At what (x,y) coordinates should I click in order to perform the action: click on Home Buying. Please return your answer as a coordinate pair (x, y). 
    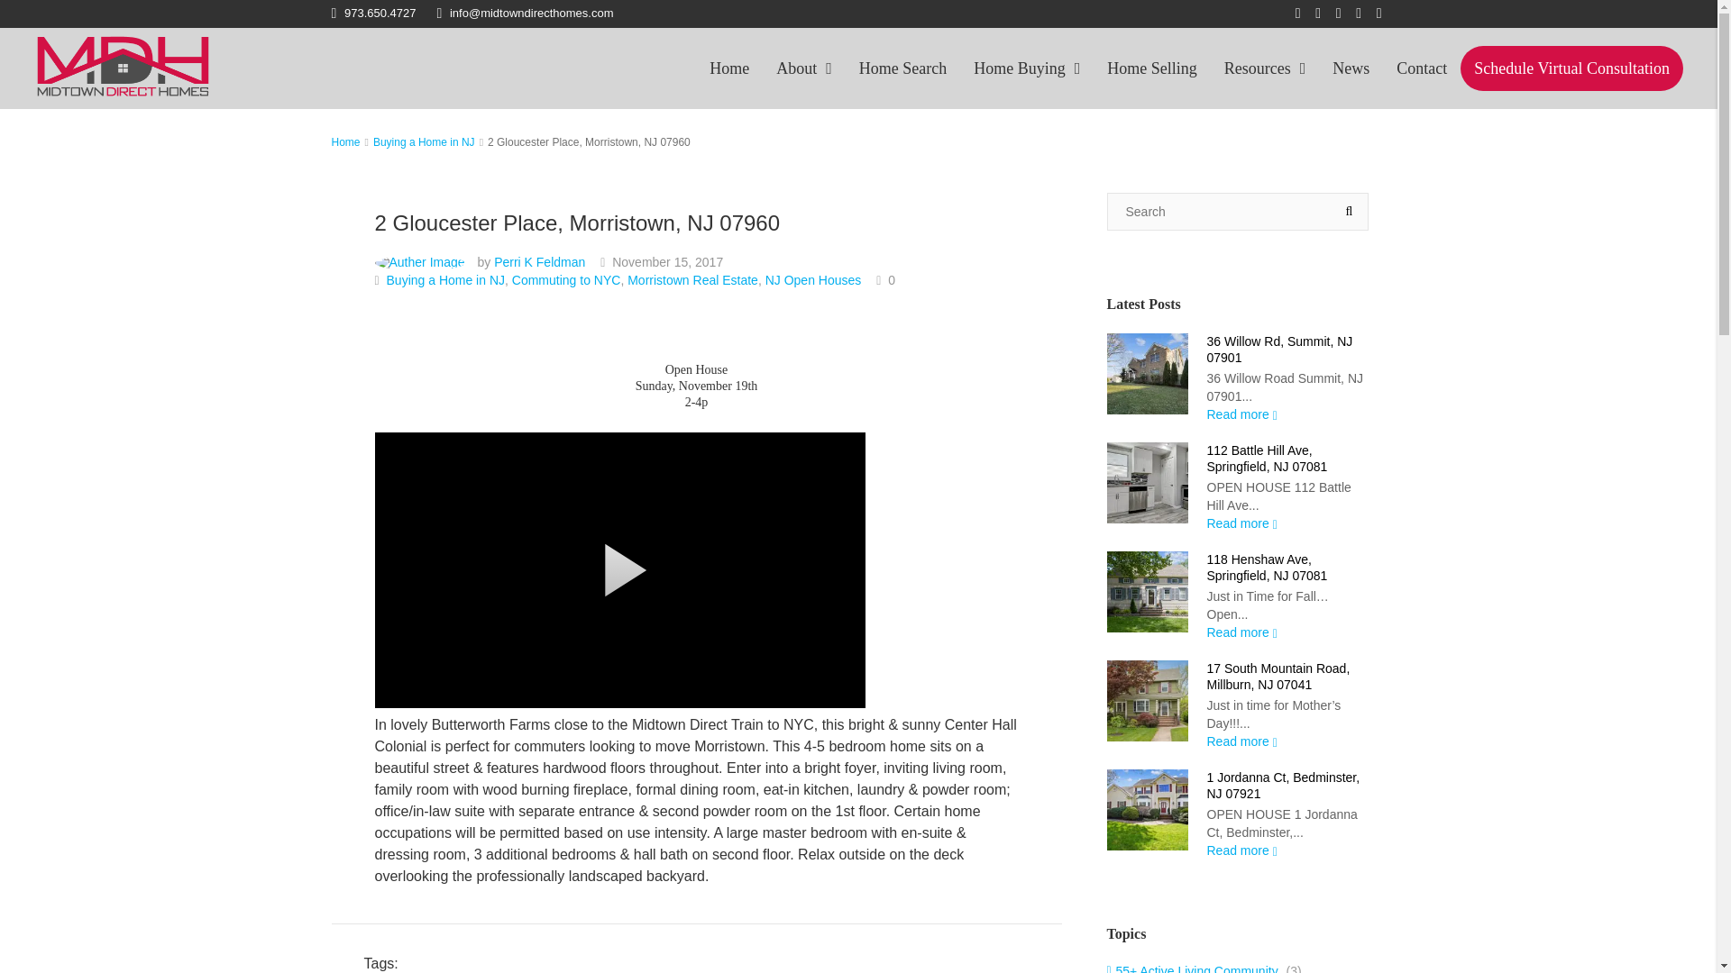
    Looking at the image, I should click on (1027, 68).